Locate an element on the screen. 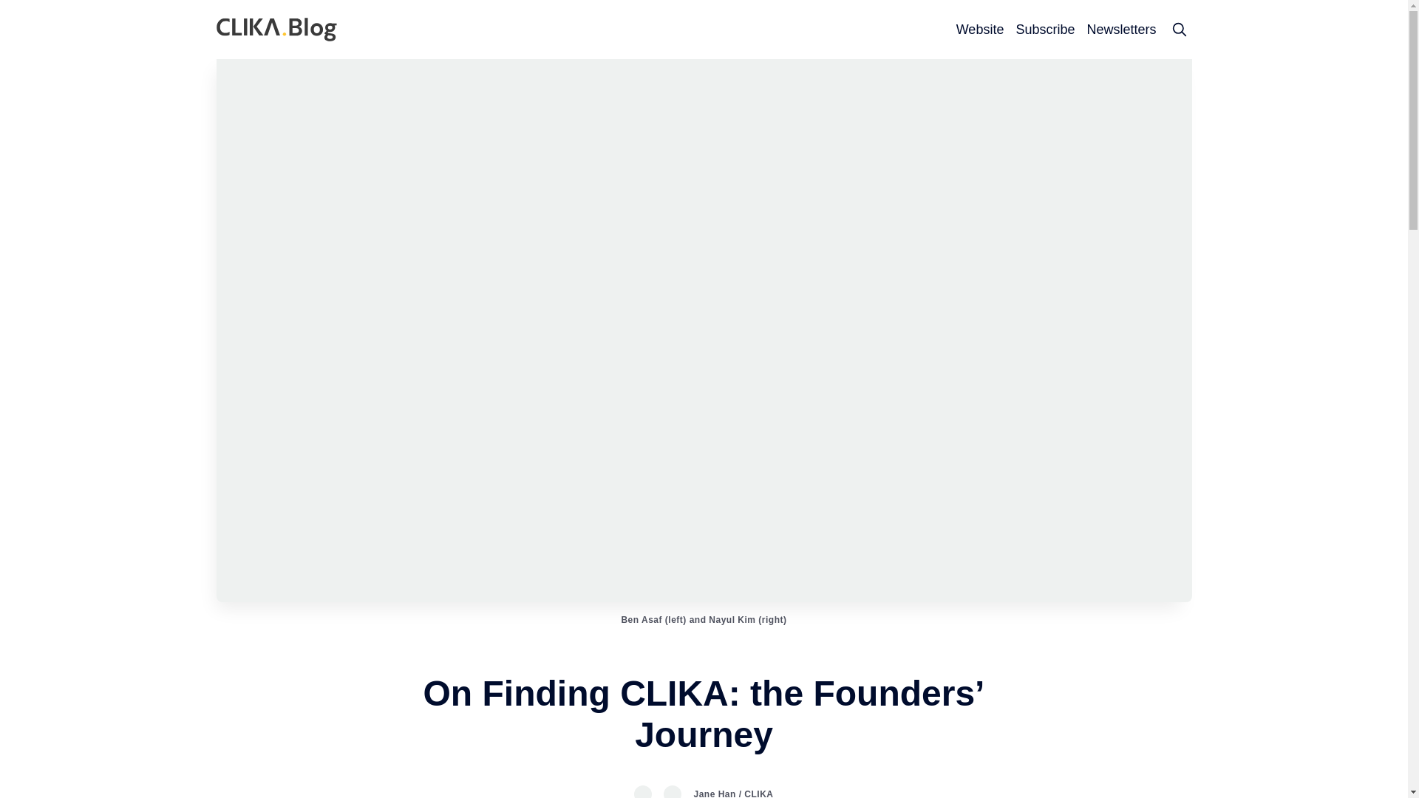 The height and width of the screenshot is (798, 1419). Subscribe is located at coordinates (1045, 30).